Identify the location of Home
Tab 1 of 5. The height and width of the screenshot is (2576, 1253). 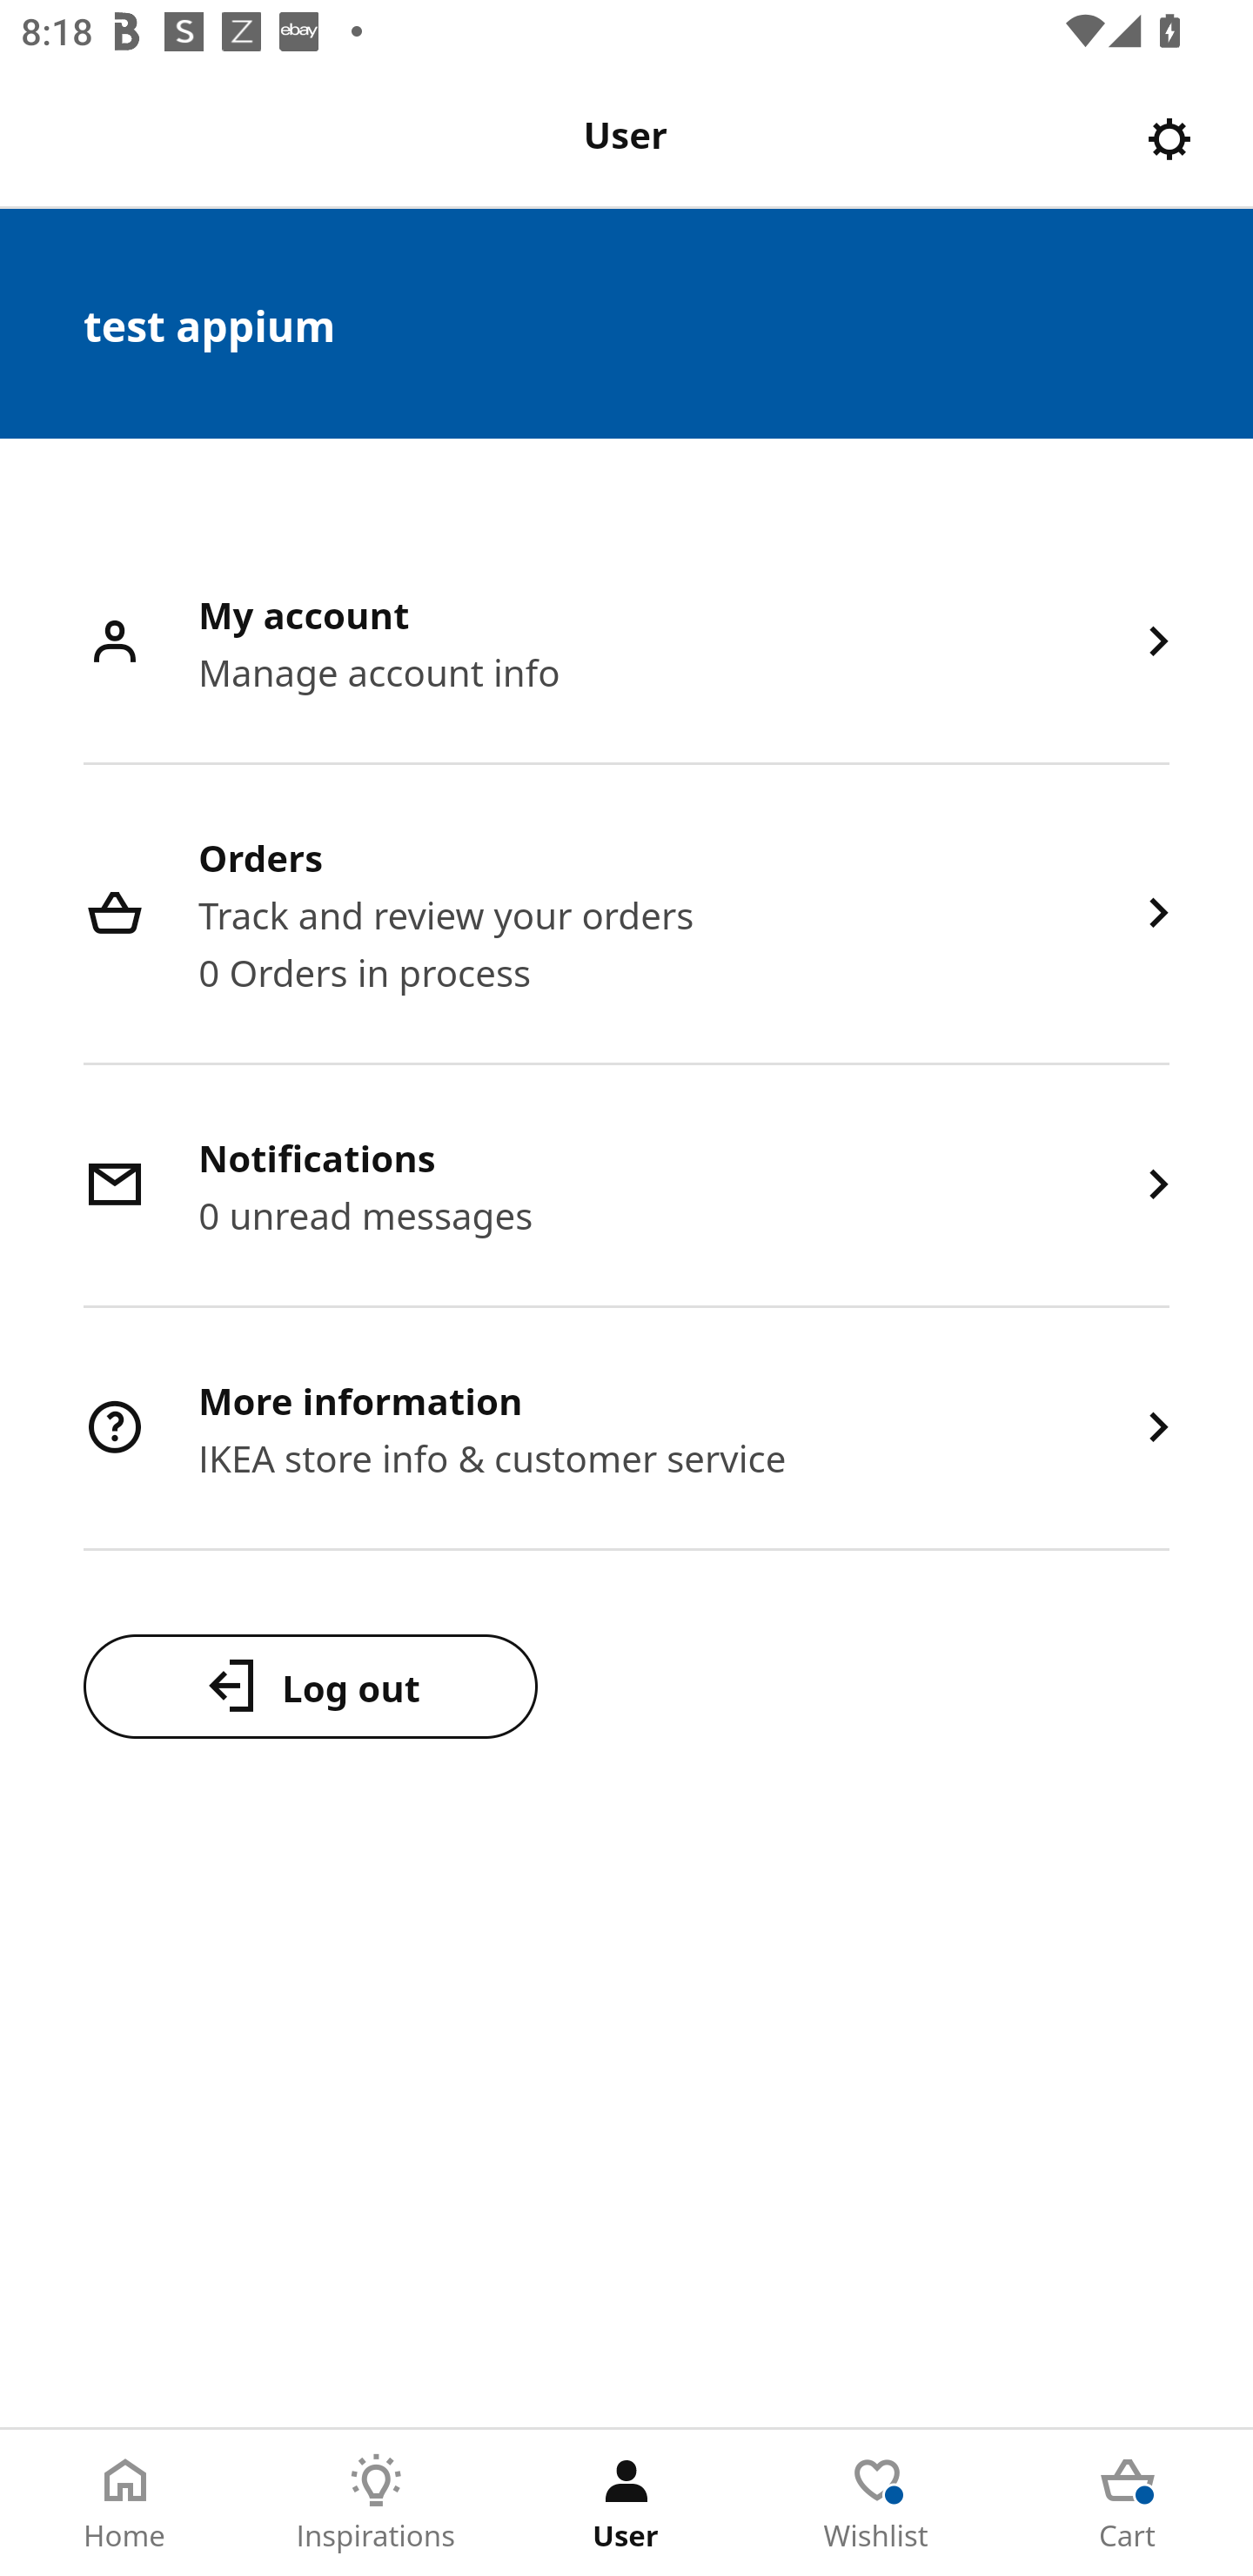
(125, 2503).